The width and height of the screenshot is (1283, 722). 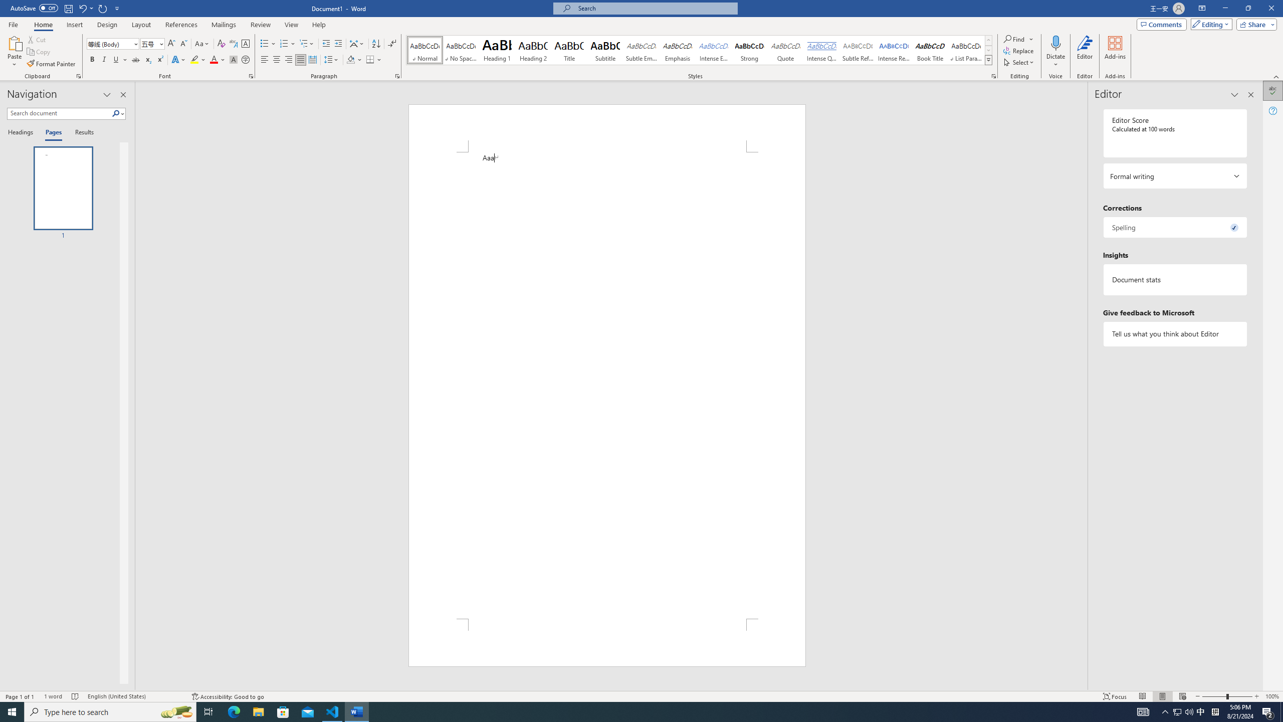 I want to click on Grow Font, so click(x=171, y=44).